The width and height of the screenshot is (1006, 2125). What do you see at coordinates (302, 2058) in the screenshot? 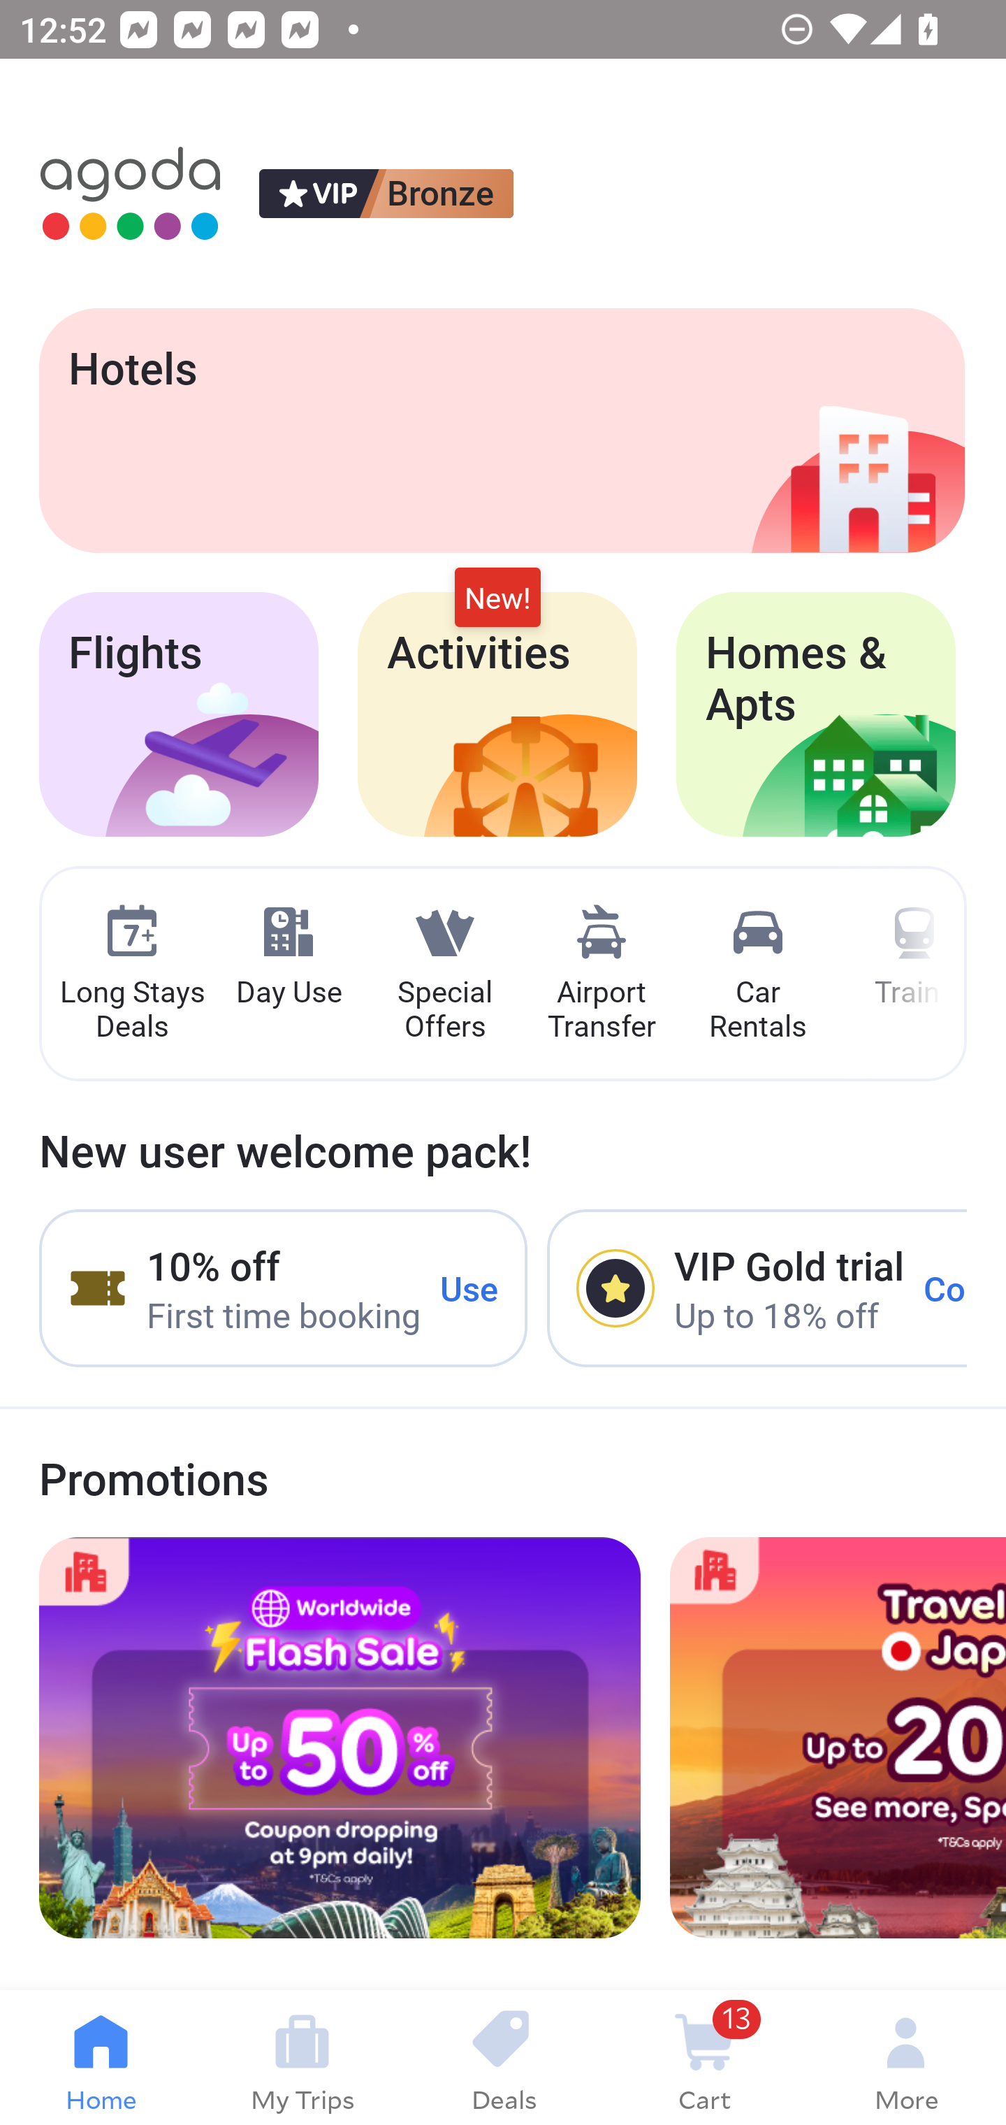
I see `My Trips` at bounding box center [302, 2058].